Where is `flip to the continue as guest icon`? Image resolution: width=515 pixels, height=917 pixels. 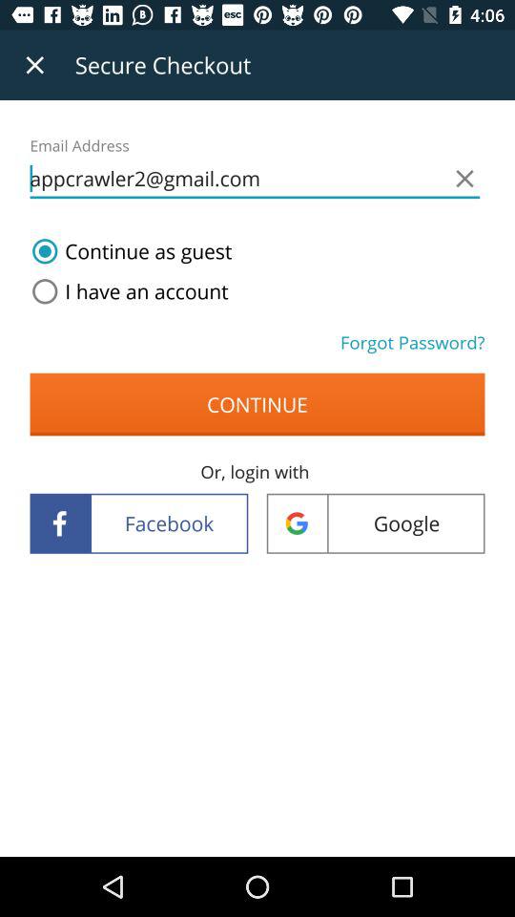
flip to the continue as guest icon is located at coordinates (128, 251).